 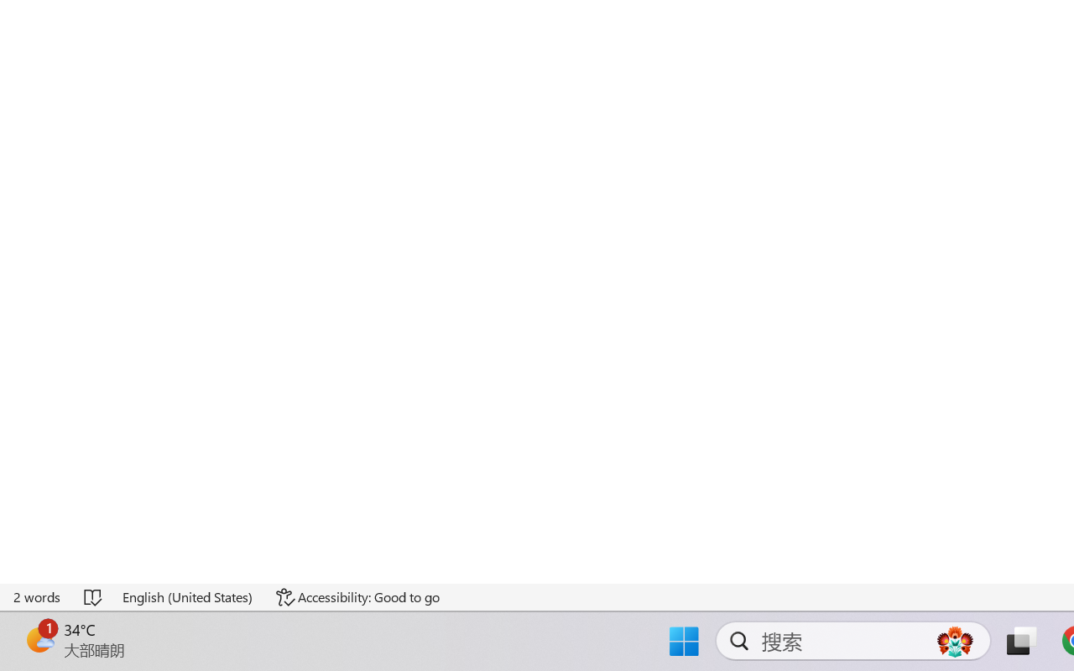 What do you see at coordinates (188, 597) in the screenshot?
I see `Language English (United States)` at bounding box center [188, 597].